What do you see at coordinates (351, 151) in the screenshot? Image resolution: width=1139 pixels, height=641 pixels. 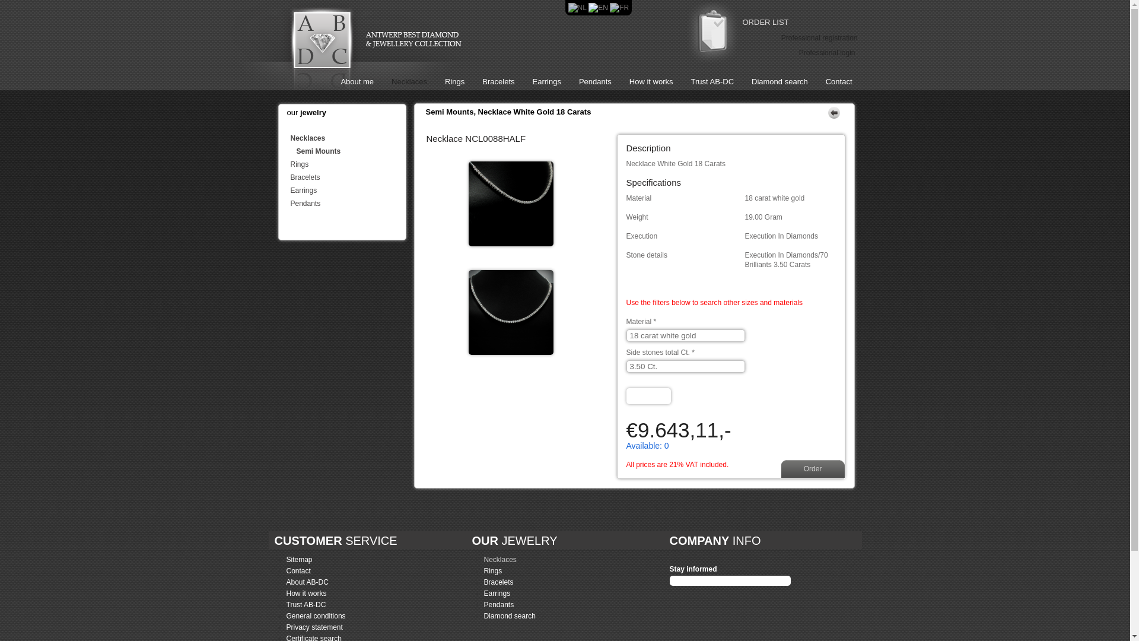 I see `Semi Mounts` at bounding box center [351, 151].